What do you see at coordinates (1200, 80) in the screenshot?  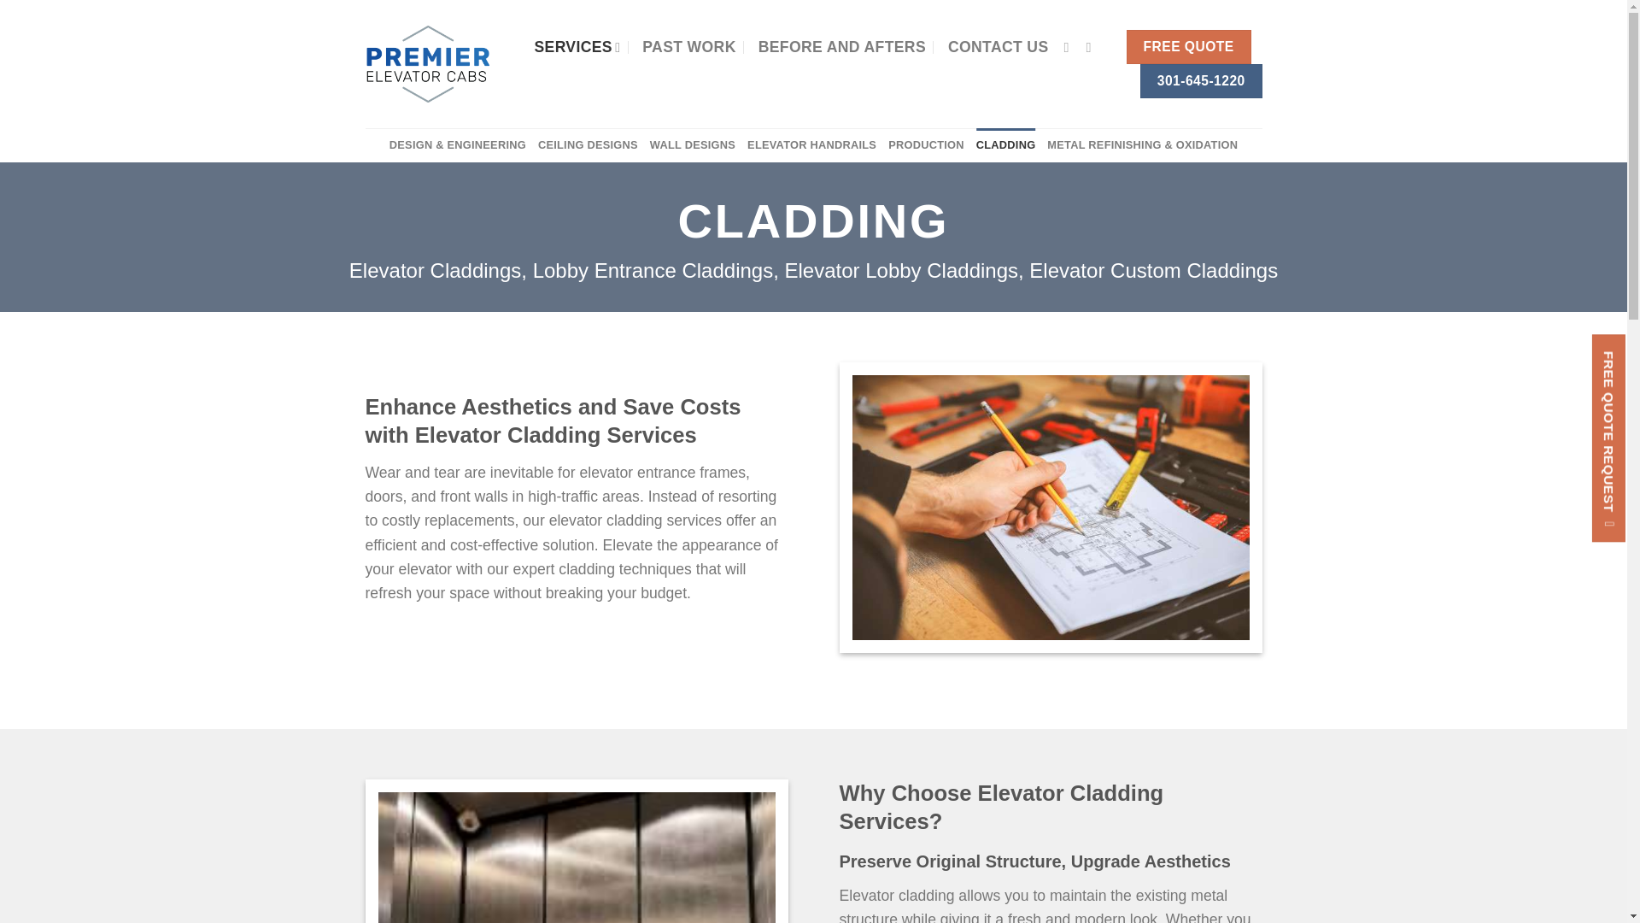 I see `301-645-1220` at bounding box center [1200, 80].